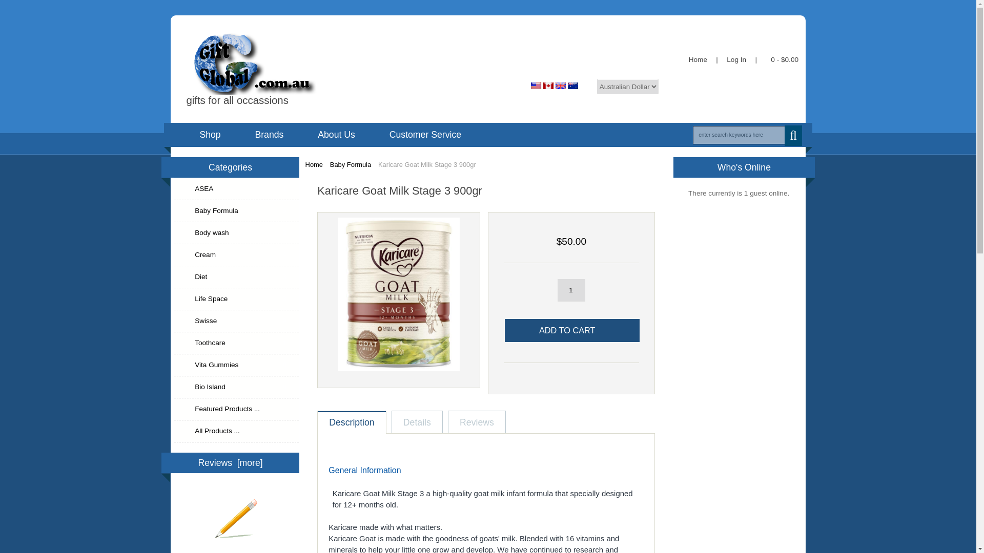  Describe the element at coordinates (269, 135) in the screenshot. I see `Brands` at that location.